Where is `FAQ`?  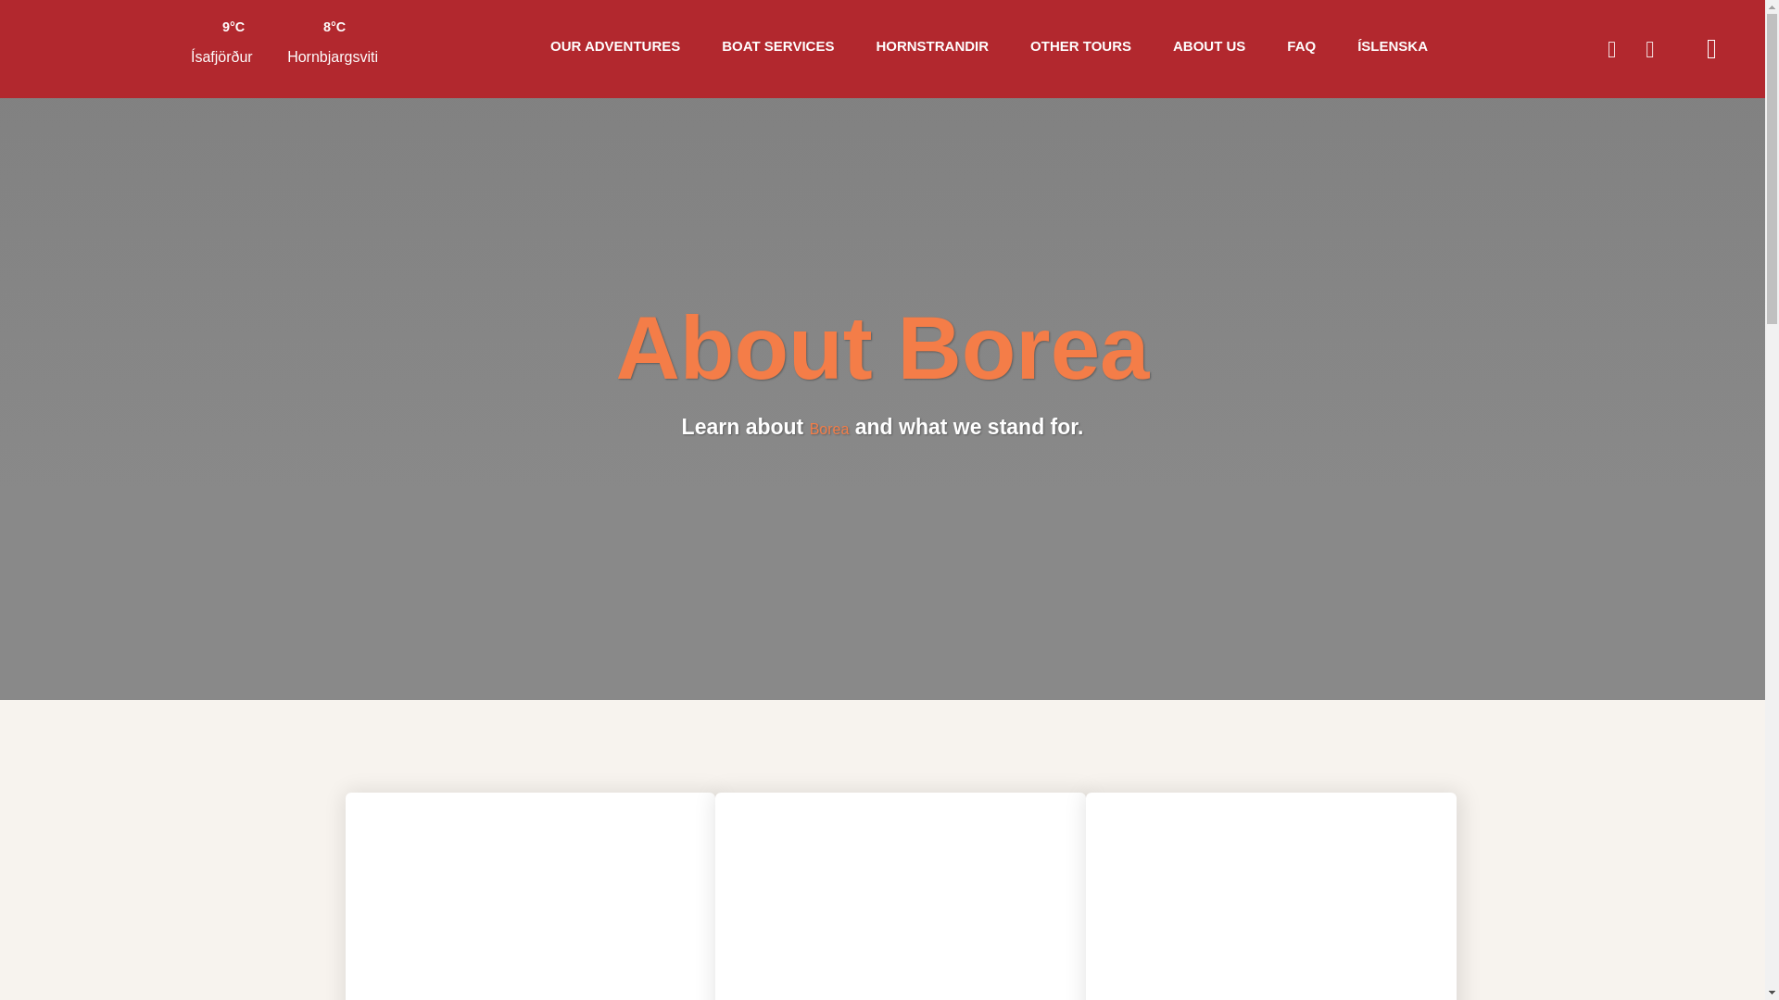 FAQ is located at coordinates (1301, 45).